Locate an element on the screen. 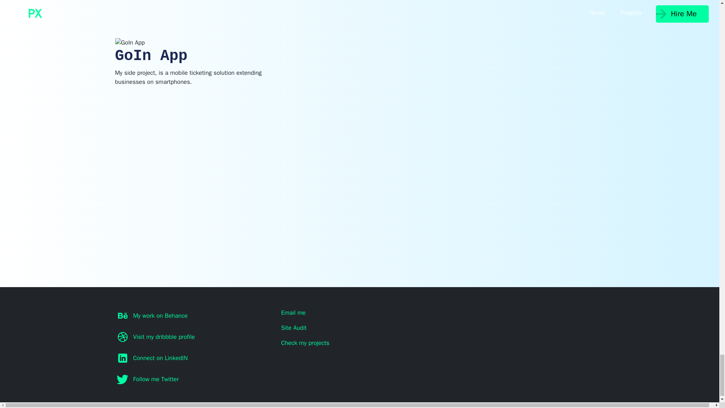  Check my projects is located at coordinates (359, 343).